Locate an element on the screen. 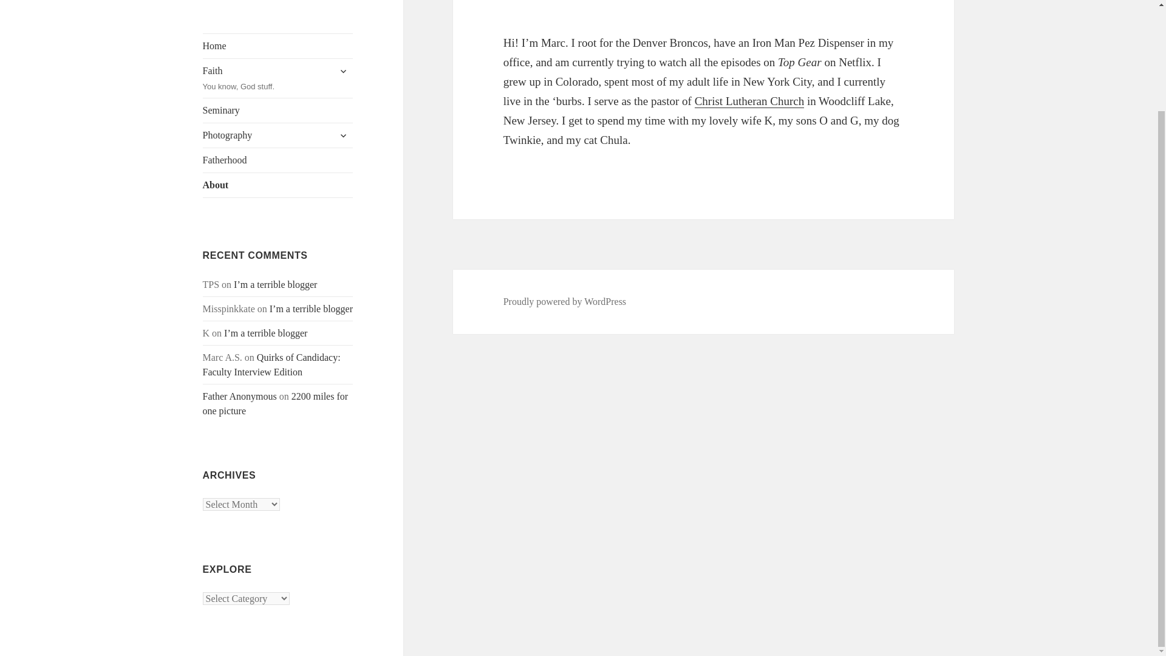 This screenshot has height=656, width=1166. Seminary is located at coordinates (278, 111).